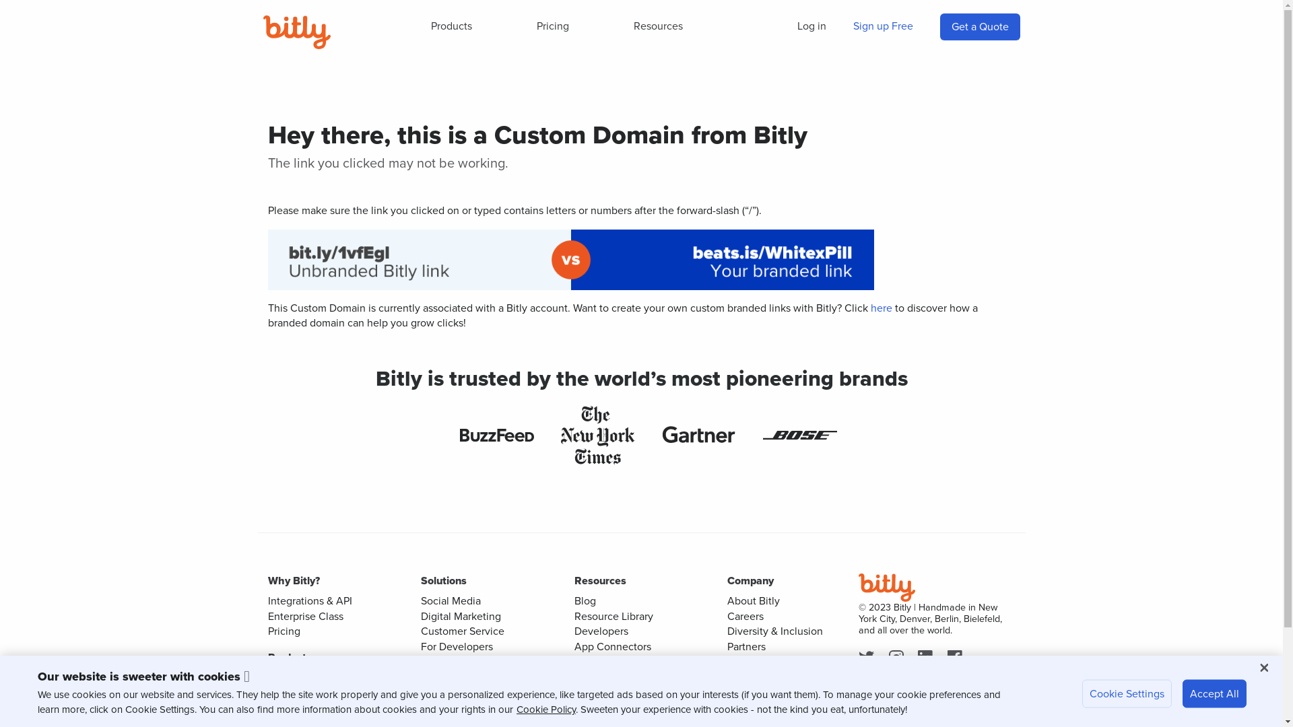 Image resolution: width=1293 pixels, height=727 pixels. I want to click on Diversity & Inclusion, so click(775, 631).